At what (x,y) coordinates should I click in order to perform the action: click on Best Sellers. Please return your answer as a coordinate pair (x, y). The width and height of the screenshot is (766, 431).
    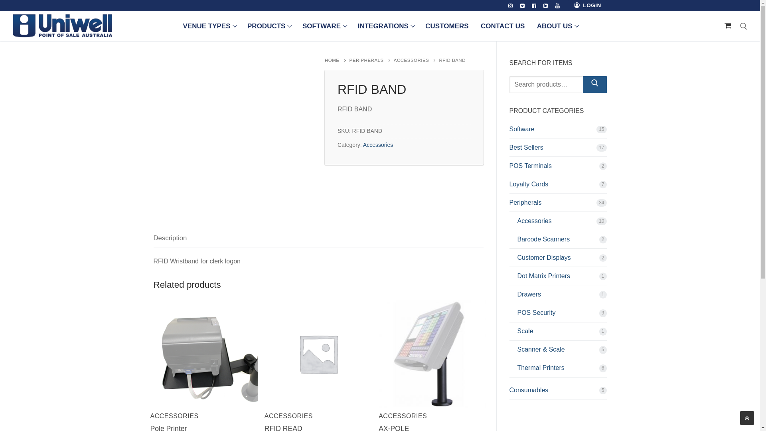
    Looking at the image, I should click on (558, 150).